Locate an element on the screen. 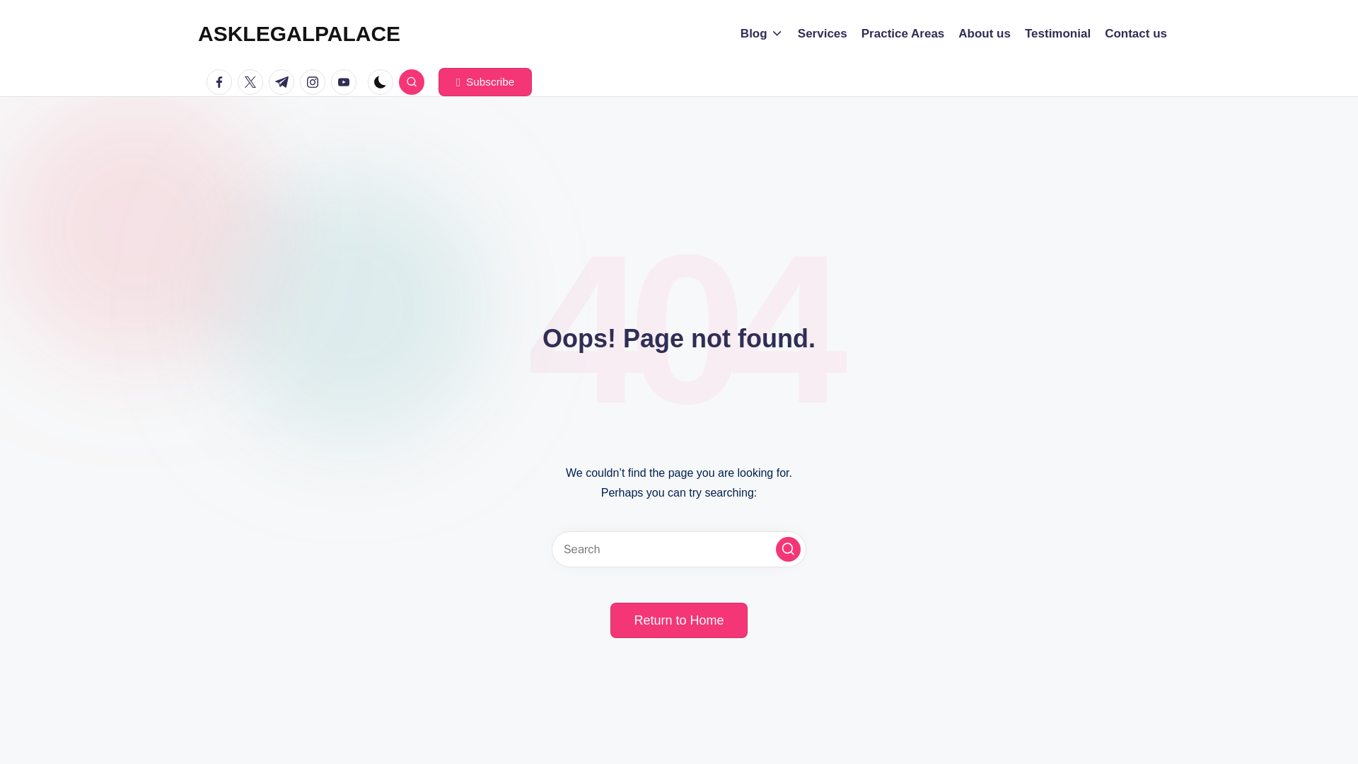  Subscribe is located at coordinates (485, 82).